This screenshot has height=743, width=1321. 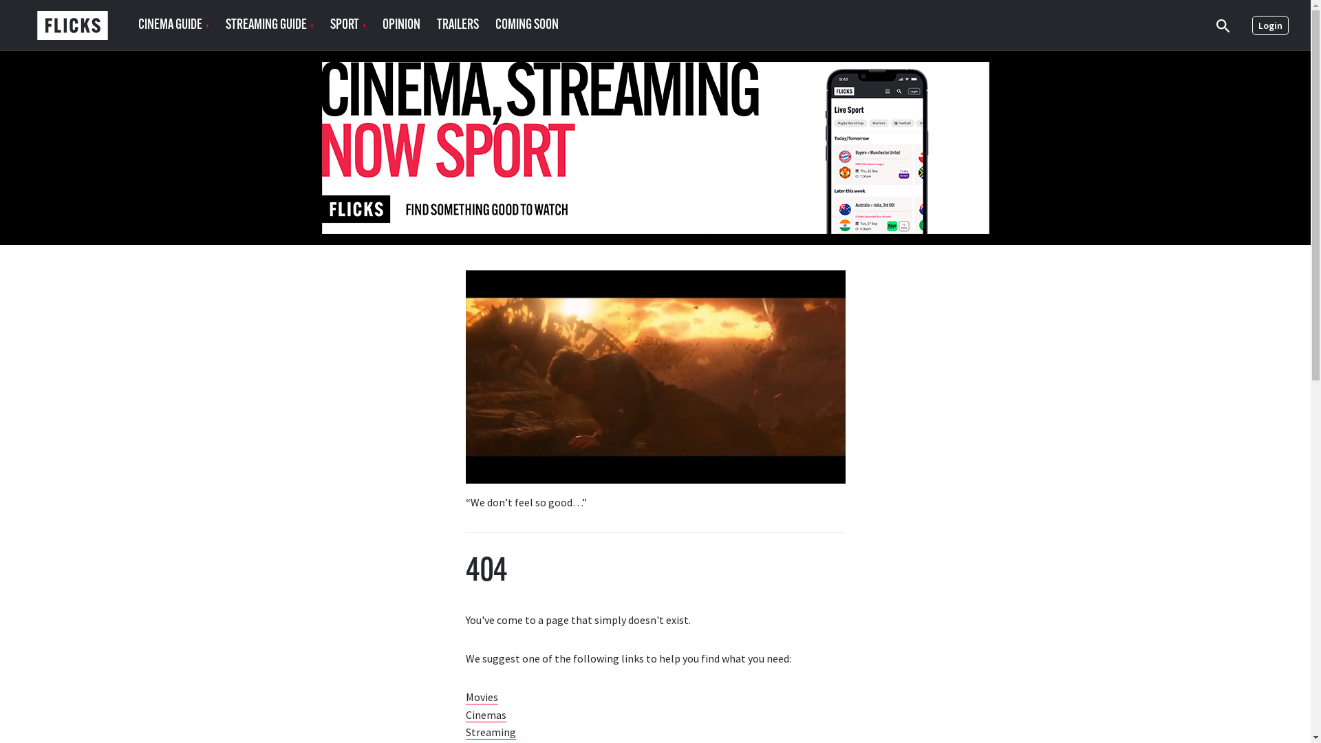 I want to click on OPINION, so click(x=402, y=25).